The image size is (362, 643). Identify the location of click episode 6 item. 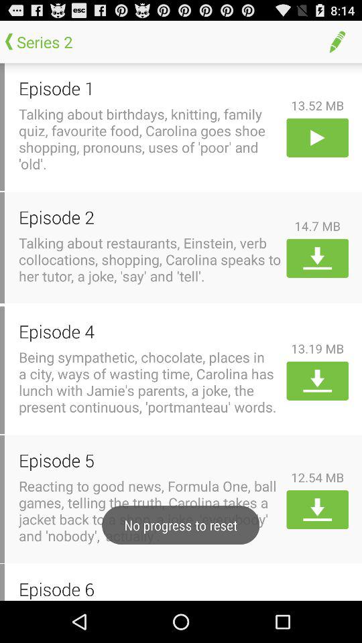
(150, 589).